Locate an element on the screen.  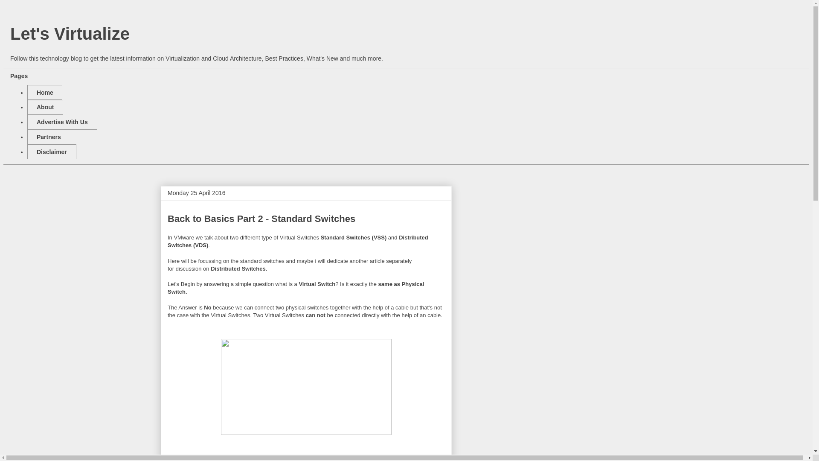
Partners is located at coordinates (48, 137).